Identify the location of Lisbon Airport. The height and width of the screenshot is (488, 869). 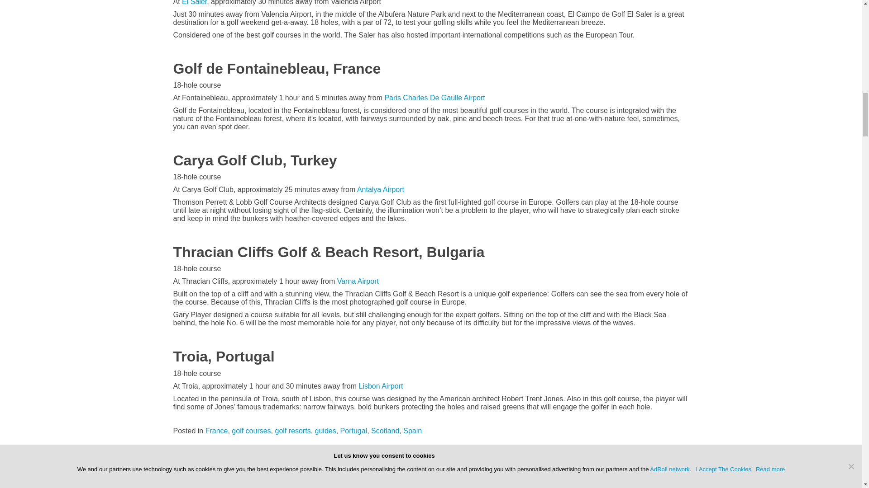
(380, 386).